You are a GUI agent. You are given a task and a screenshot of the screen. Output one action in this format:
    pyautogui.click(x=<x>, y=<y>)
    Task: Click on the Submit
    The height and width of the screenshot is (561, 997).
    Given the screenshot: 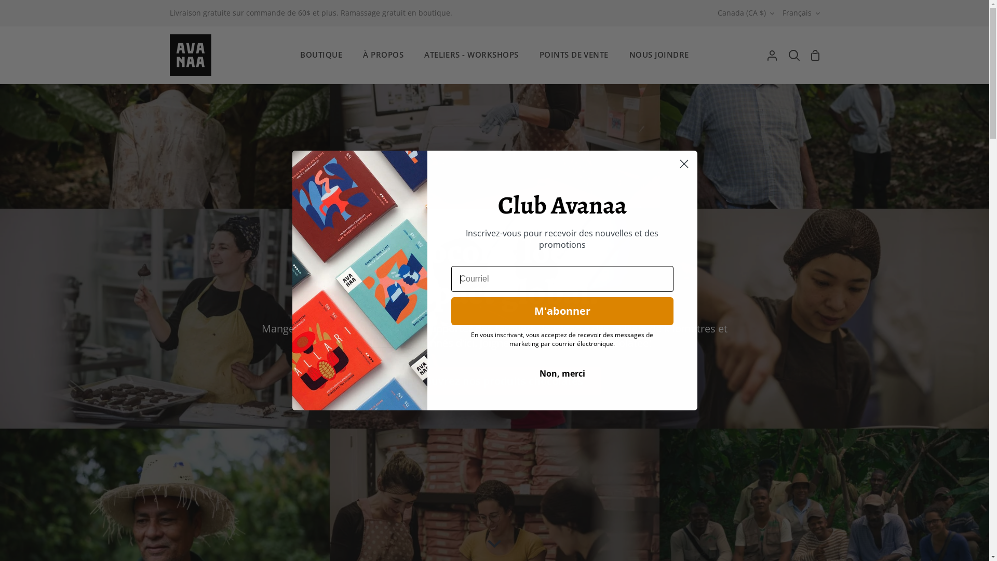 What is the action you would take?
    pyautogui.click(x=23, y=12)
    